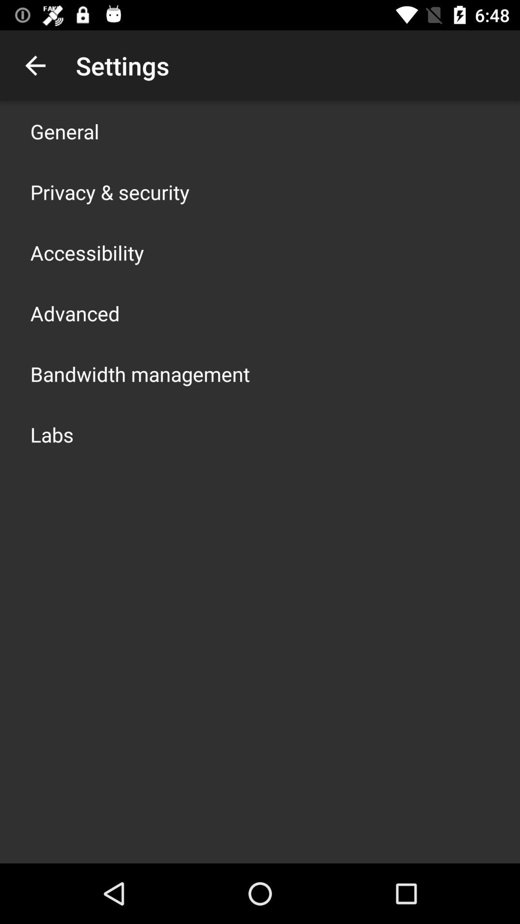 This screenshot has width=520, height=924. What do you see at coordinates (140, 373) in the screenshot?
I see `flip to bandwidth management` at bounding box center [140, 373].